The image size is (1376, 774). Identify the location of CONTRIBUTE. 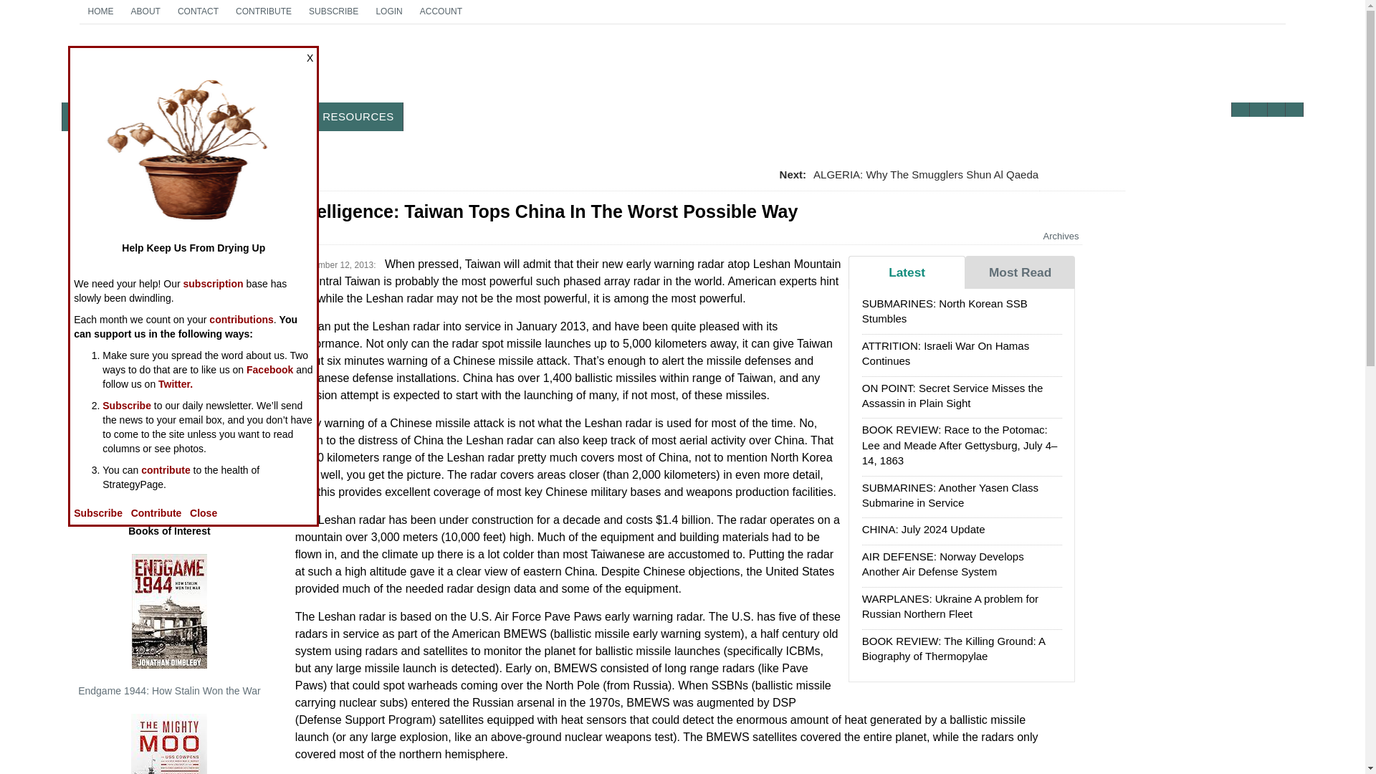
(263, 11).